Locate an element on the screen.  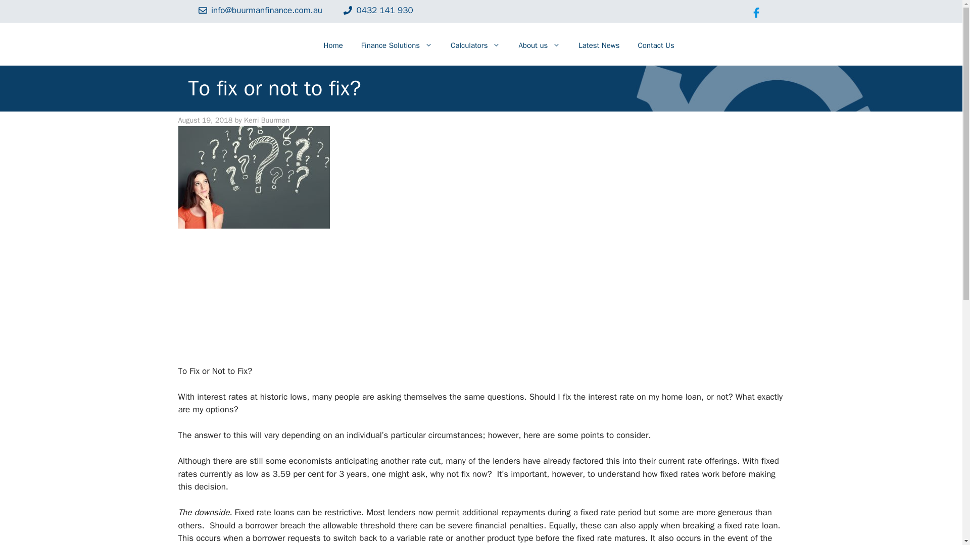
About us is located at coordinates (540, 45).